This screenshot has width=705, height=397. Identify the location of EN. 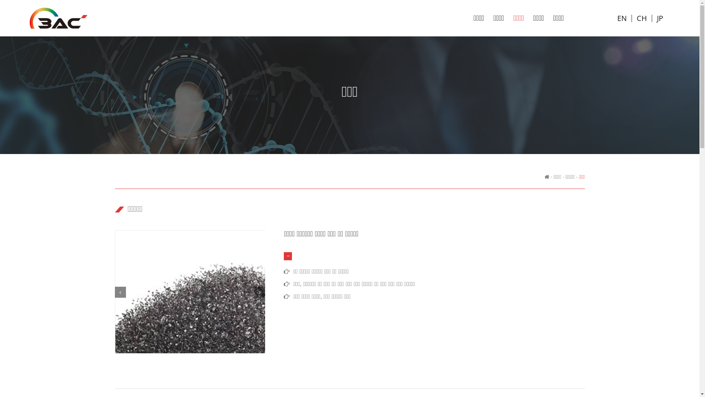
(622, 18).